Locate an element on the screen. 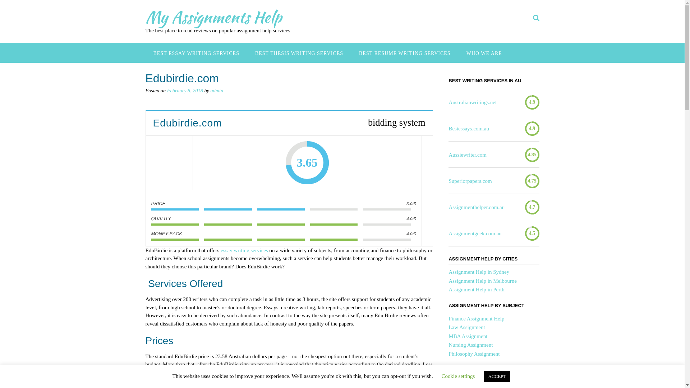 The height and width of the screenshot is (388, 690). Assignment Help in Melbourne is located at coordinates (483, 281).